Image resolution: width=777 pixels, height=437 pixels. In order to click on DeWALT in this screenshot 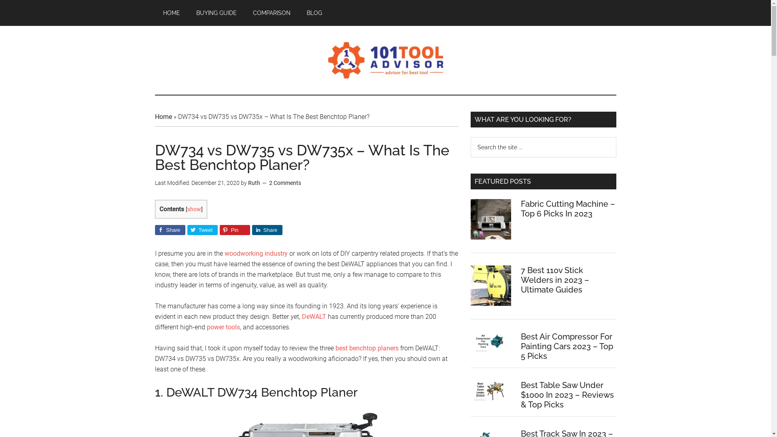, I will do `click(314, 316)`.